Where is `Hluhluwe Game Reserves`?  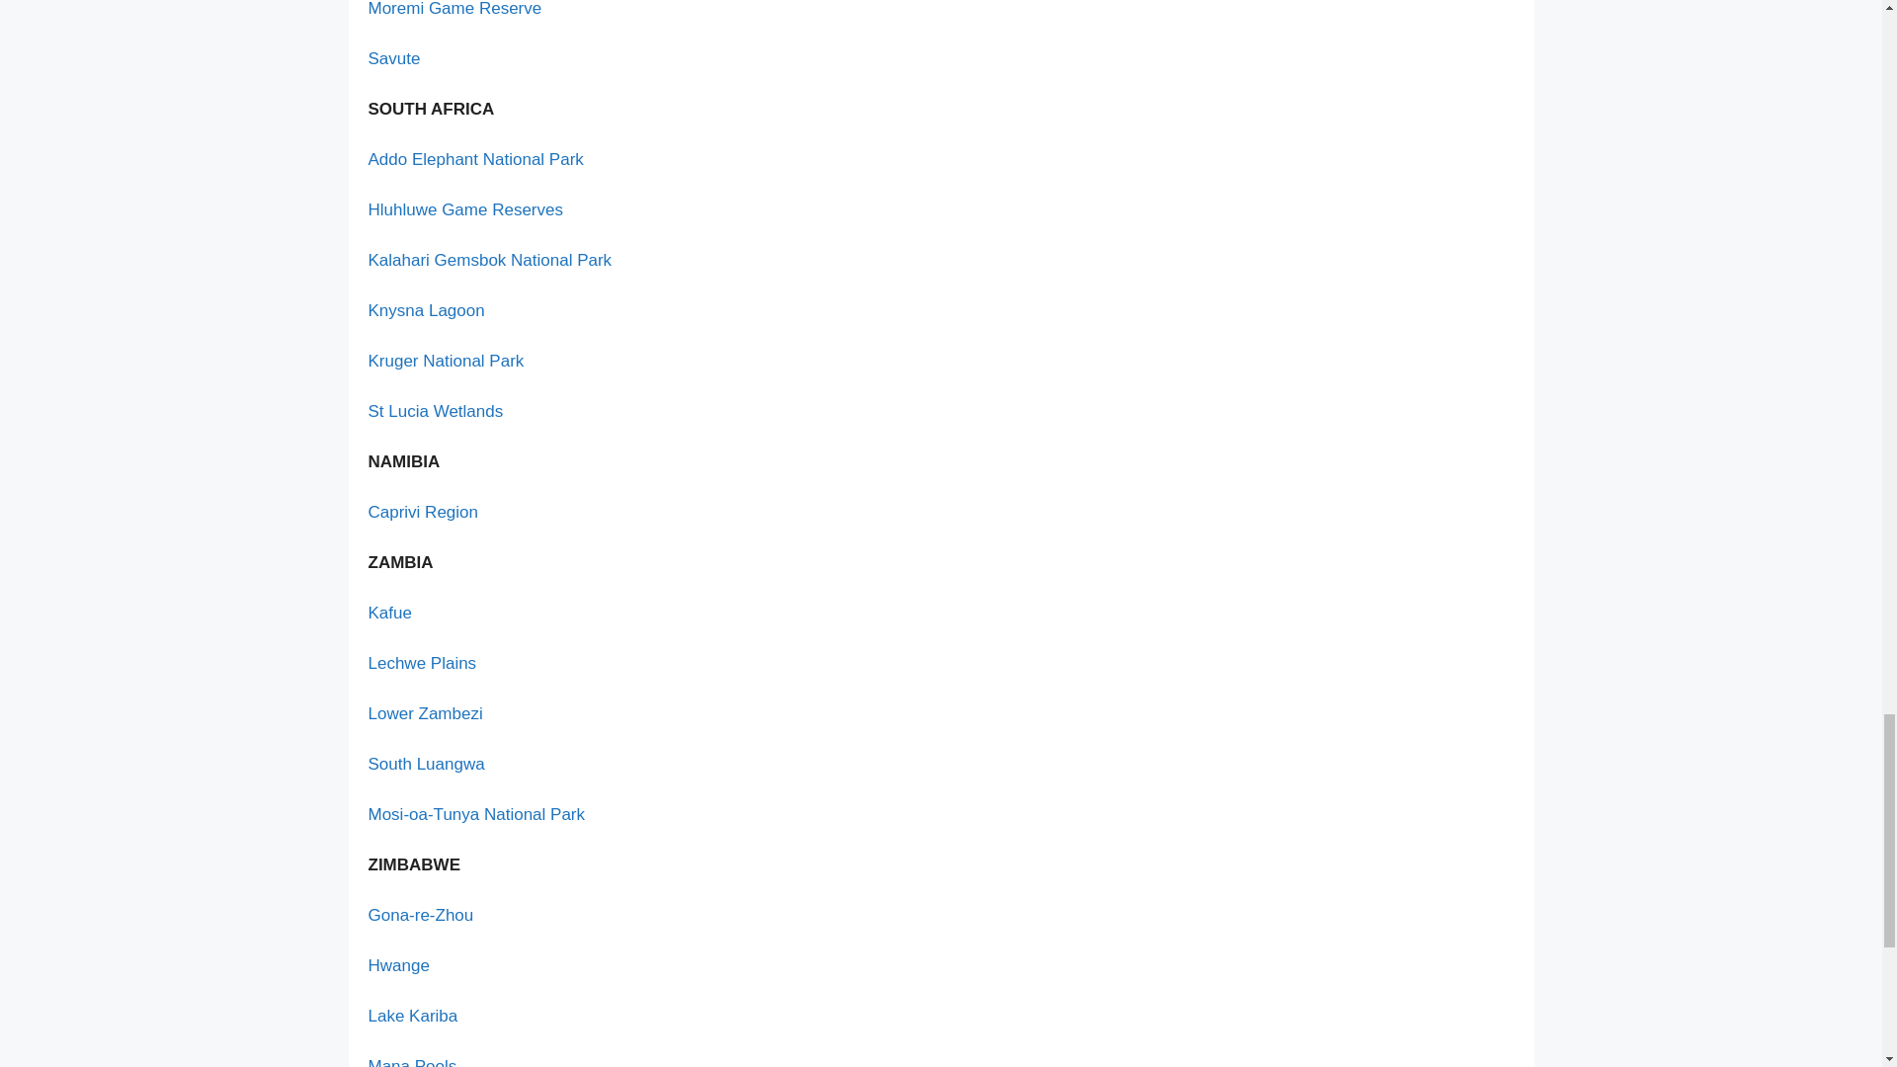 Hluhluwe Game Reserves is located at coordinates (464, 209).